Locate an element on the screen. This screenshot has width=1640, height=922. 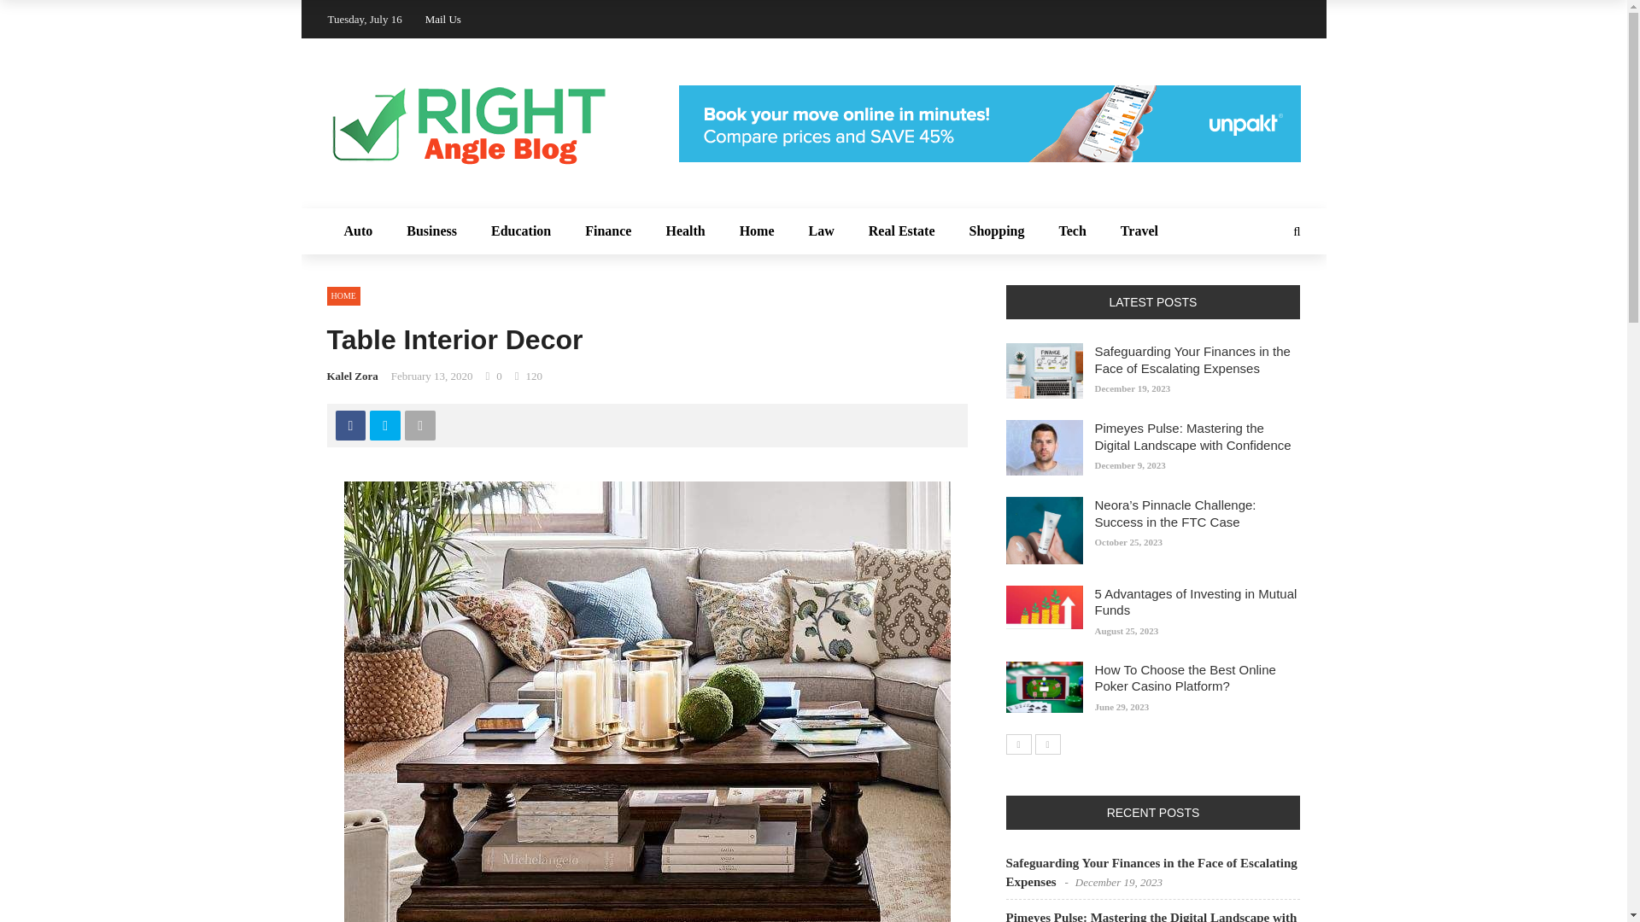
Auto is located at coordinates (358, 231).